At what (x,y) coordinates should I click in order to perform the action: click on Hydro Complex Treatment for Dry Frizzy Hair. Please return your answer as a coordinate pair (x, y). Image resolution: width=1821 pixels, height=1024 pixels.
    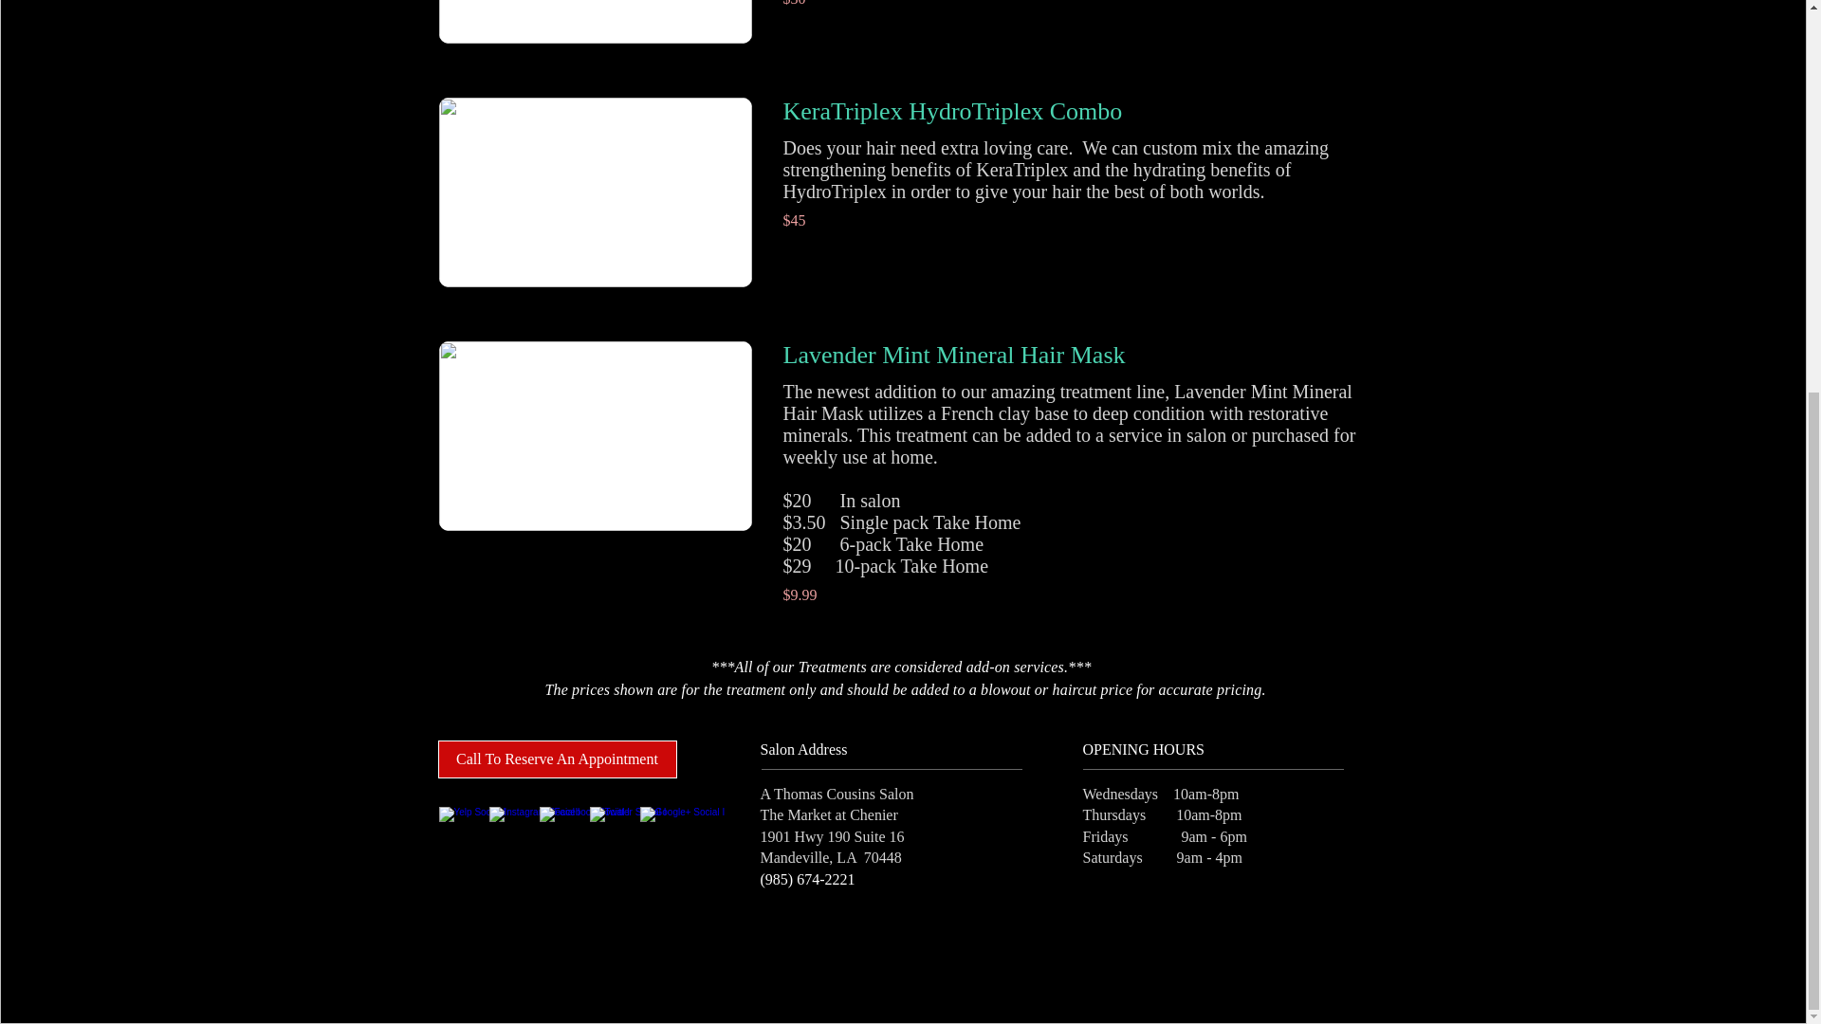
    Looking at the image, I should click on (594, 22).